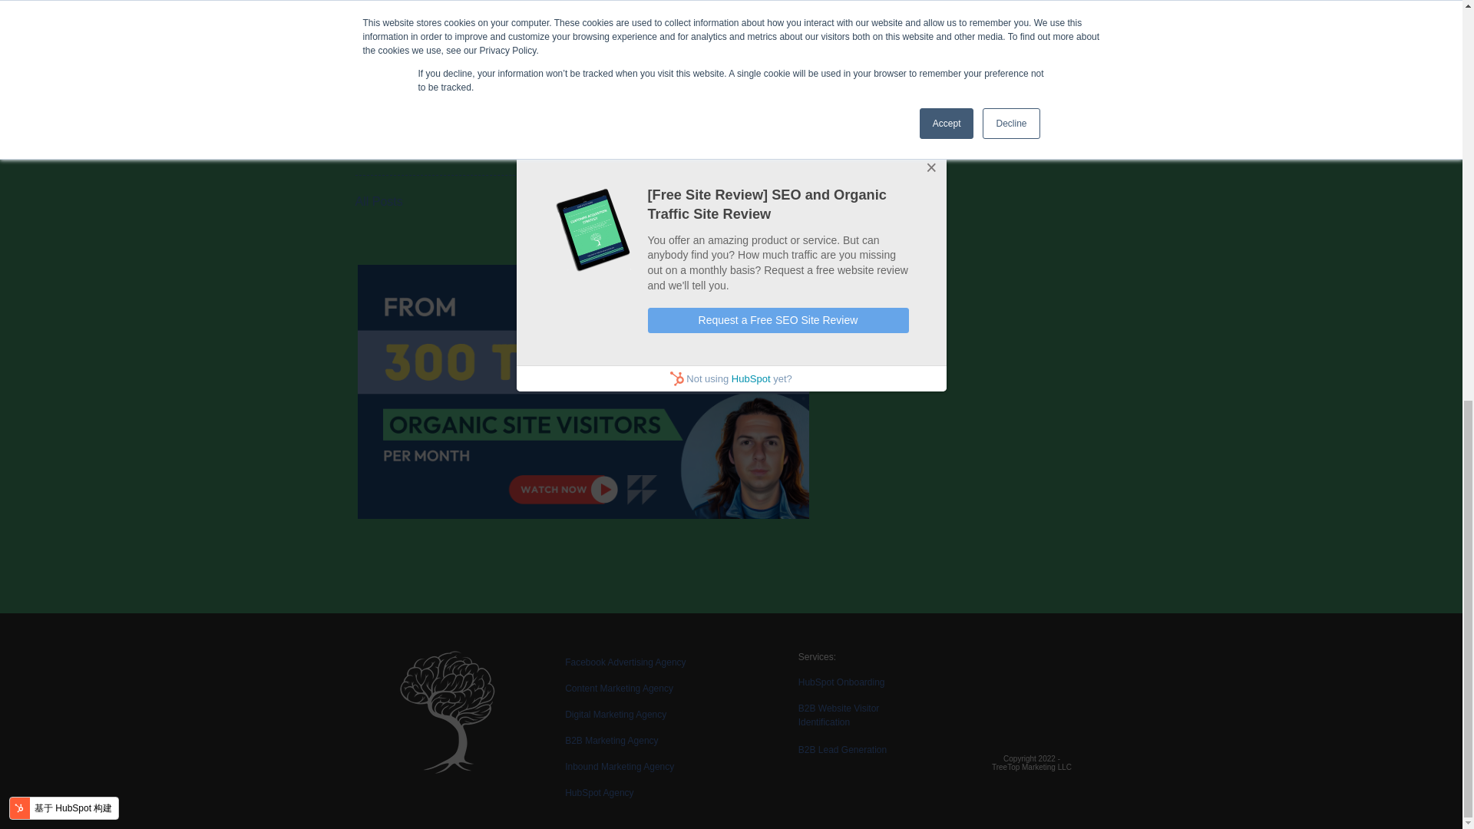  I want to click on email marketing, so click(540, 141).